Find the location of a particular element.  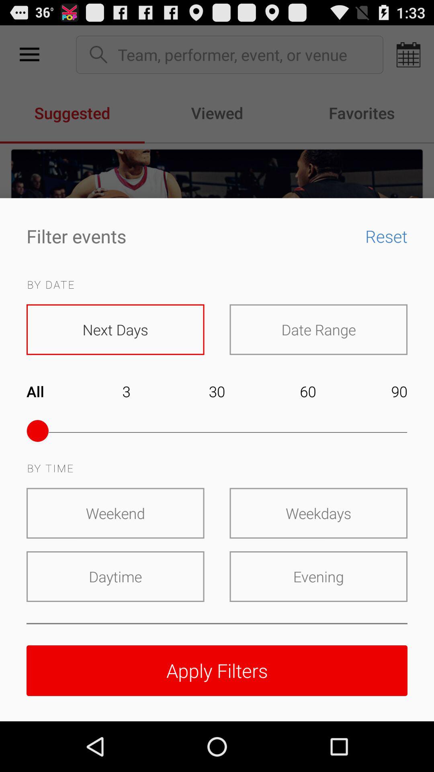

turn on icon below the weekend icon is located at coordinates (115, 577).